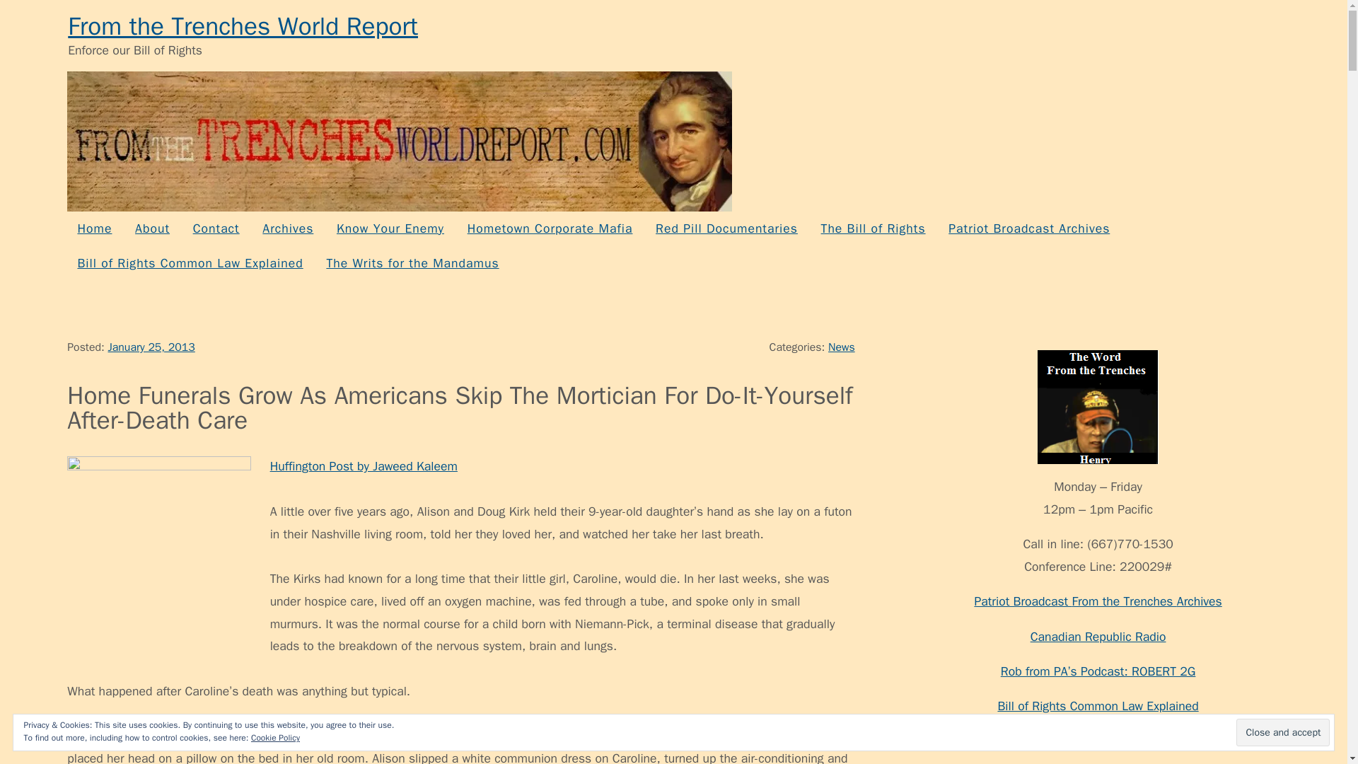 This screenshot has height=764, width=1358. What do you see at coordinates (243, 26) in the screenshot?
I see `From the Trenches World Report` at bounding box center [243, 26].